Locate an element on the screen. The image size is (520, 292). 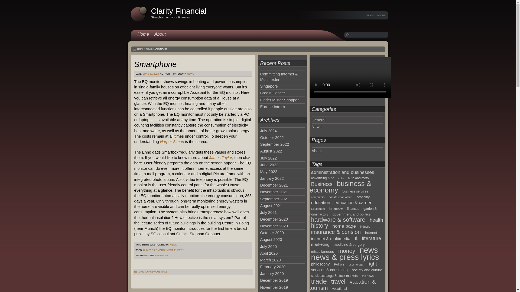
November 2021 is located at coordinates (274, 192).